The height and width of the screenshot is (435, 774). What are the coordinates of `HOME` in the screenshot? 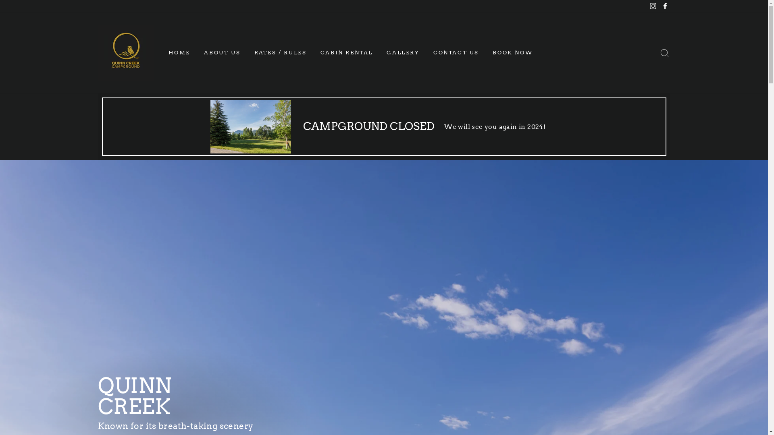 It's located at (179, 53).